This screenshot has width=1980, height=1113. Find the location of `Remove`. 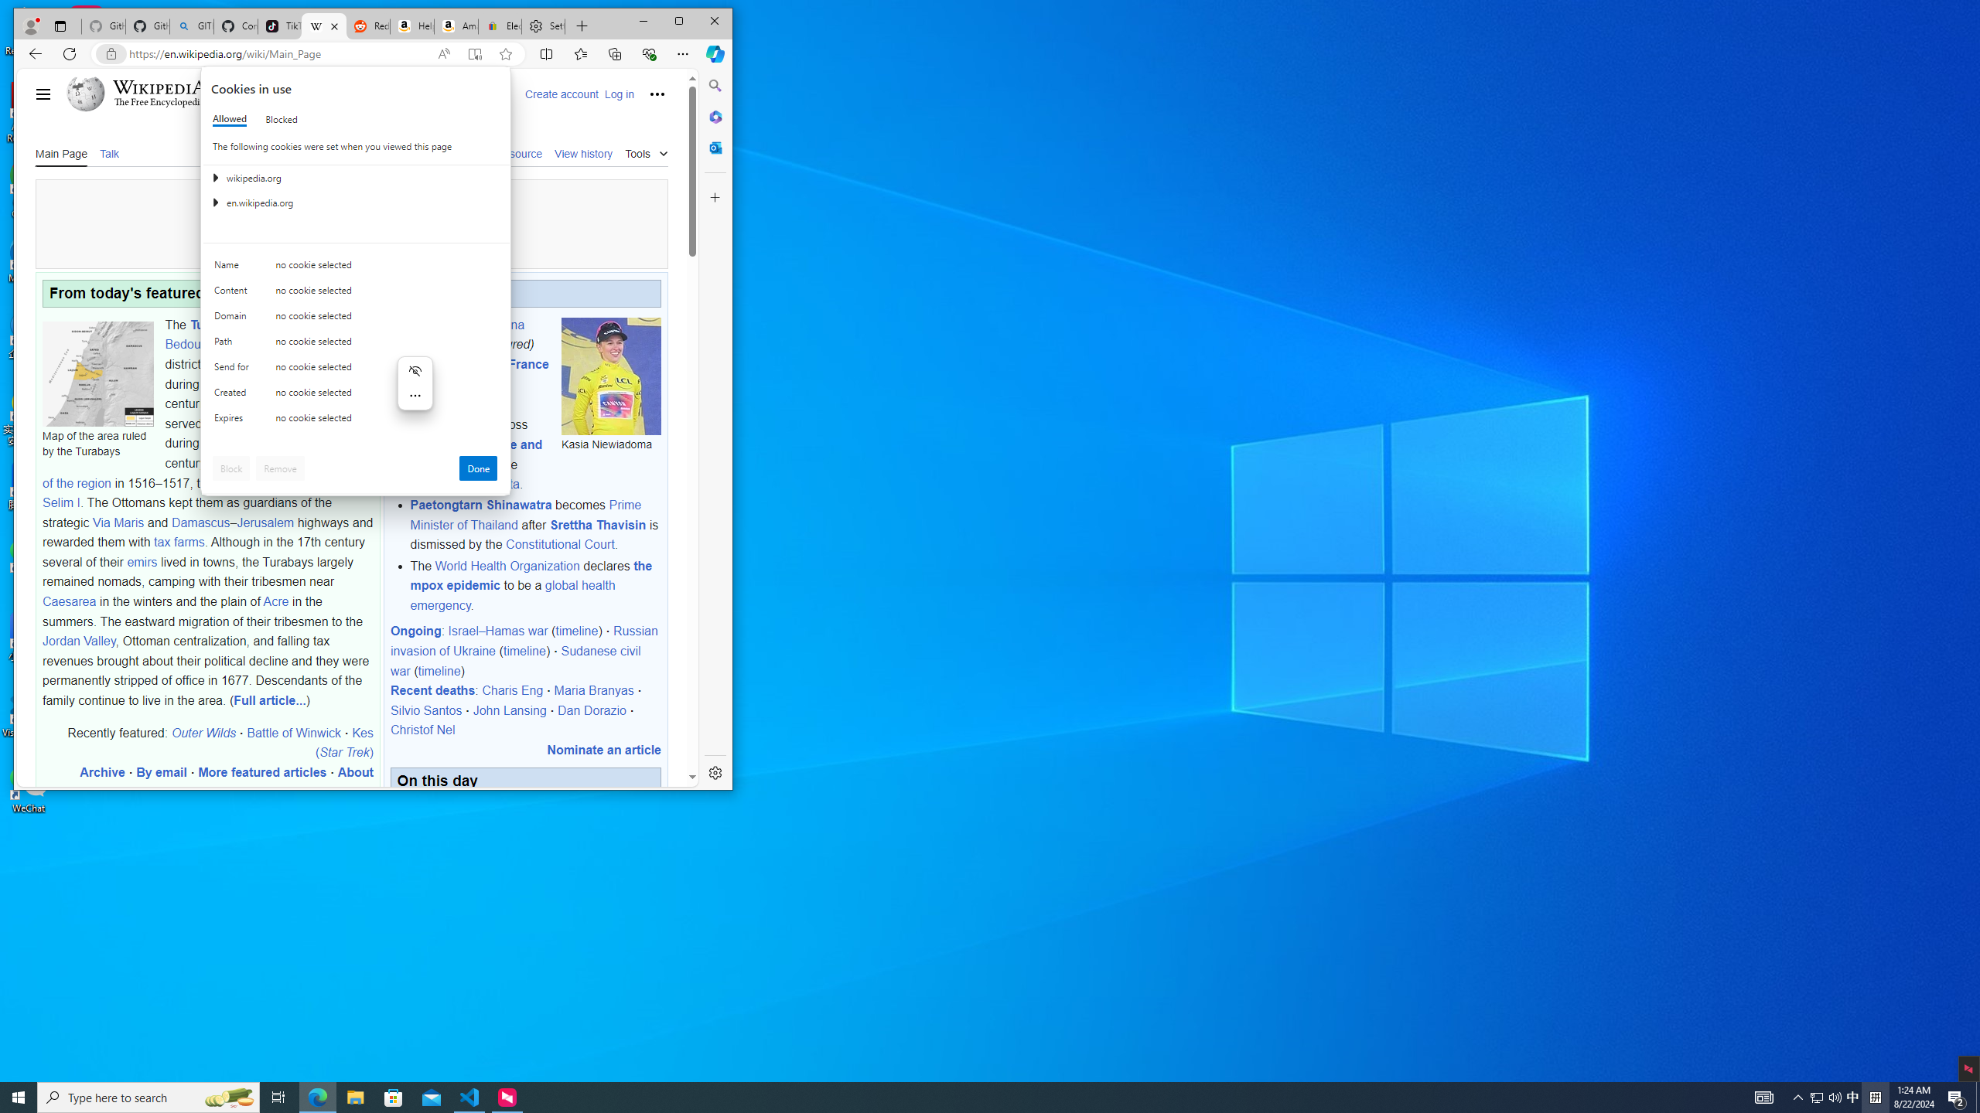

Remove is located at coordinates (280, 468).